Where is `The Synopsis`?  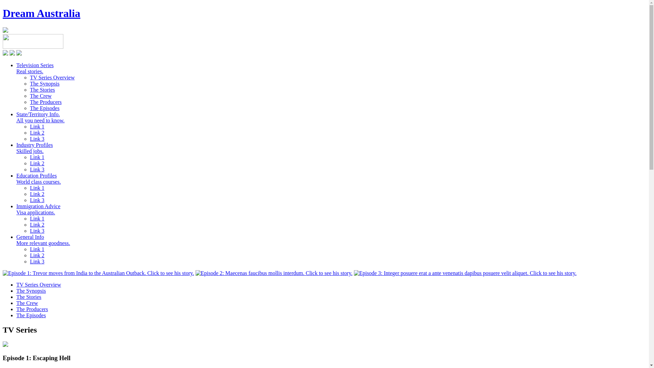
The Synopsis is located at coordinates (31, 291).